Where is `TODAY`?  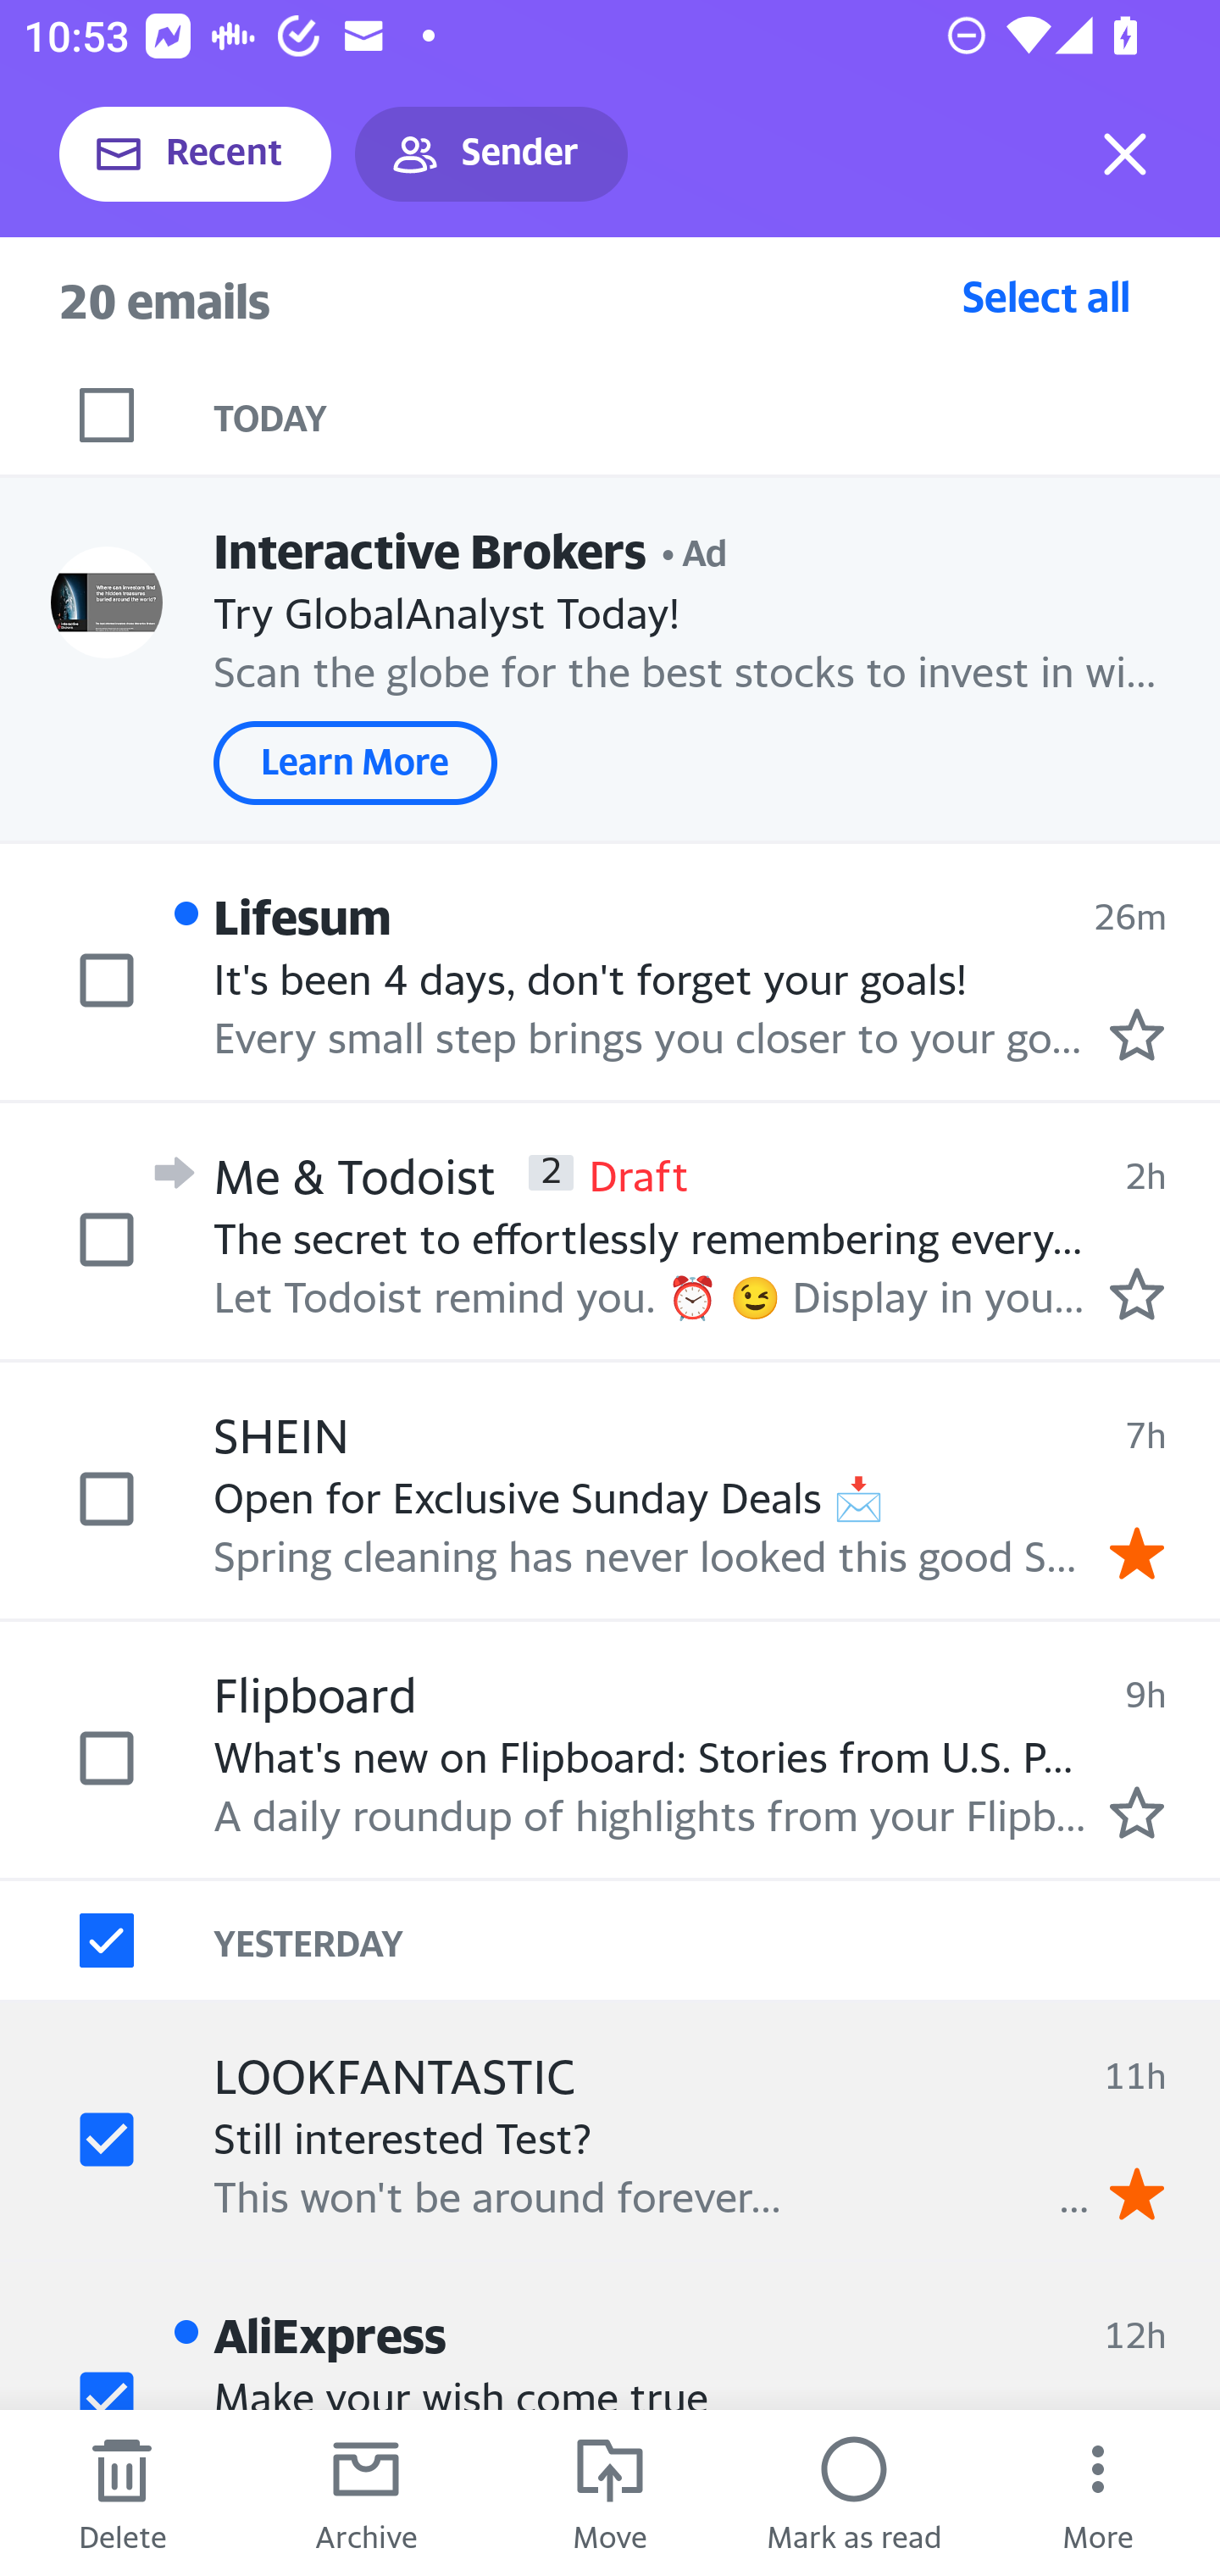
TODAY is located at coordinates (717, 415).